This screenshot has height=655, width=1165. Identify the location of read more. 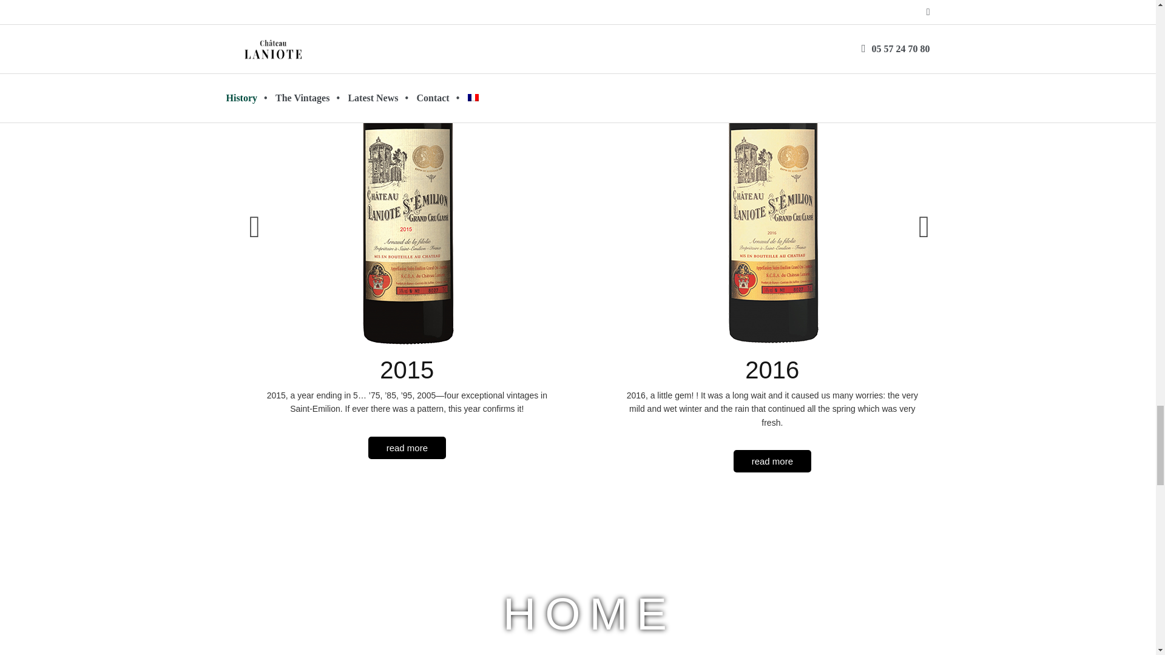
(407, 448).